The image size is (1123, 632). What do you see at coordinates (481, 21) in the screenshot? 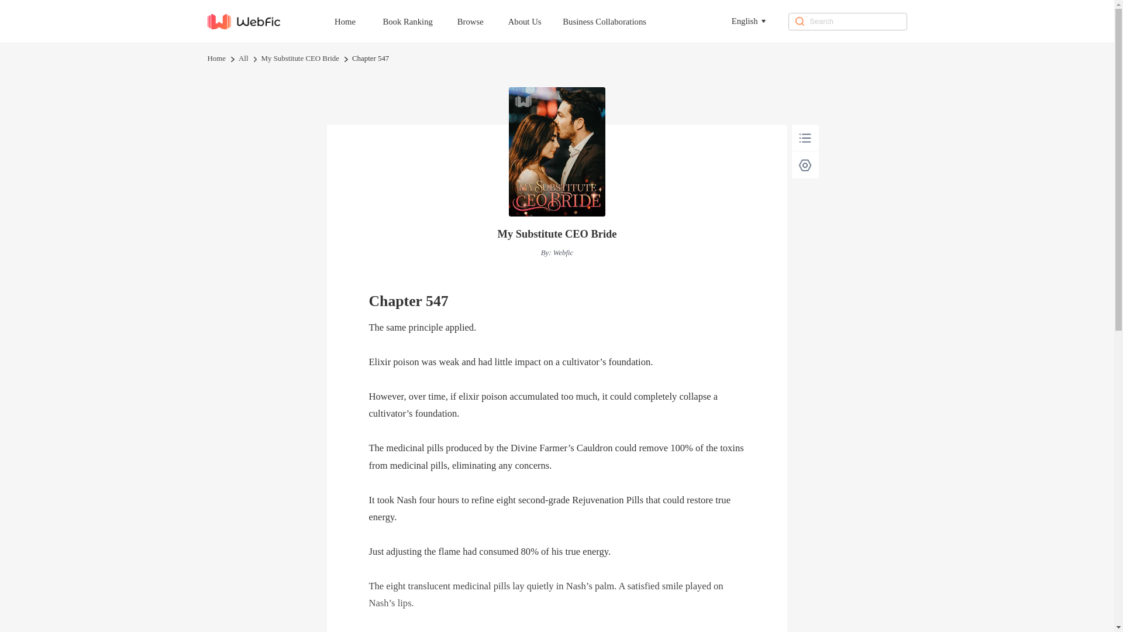
I see `Browse` at bounding box center [481, 21].